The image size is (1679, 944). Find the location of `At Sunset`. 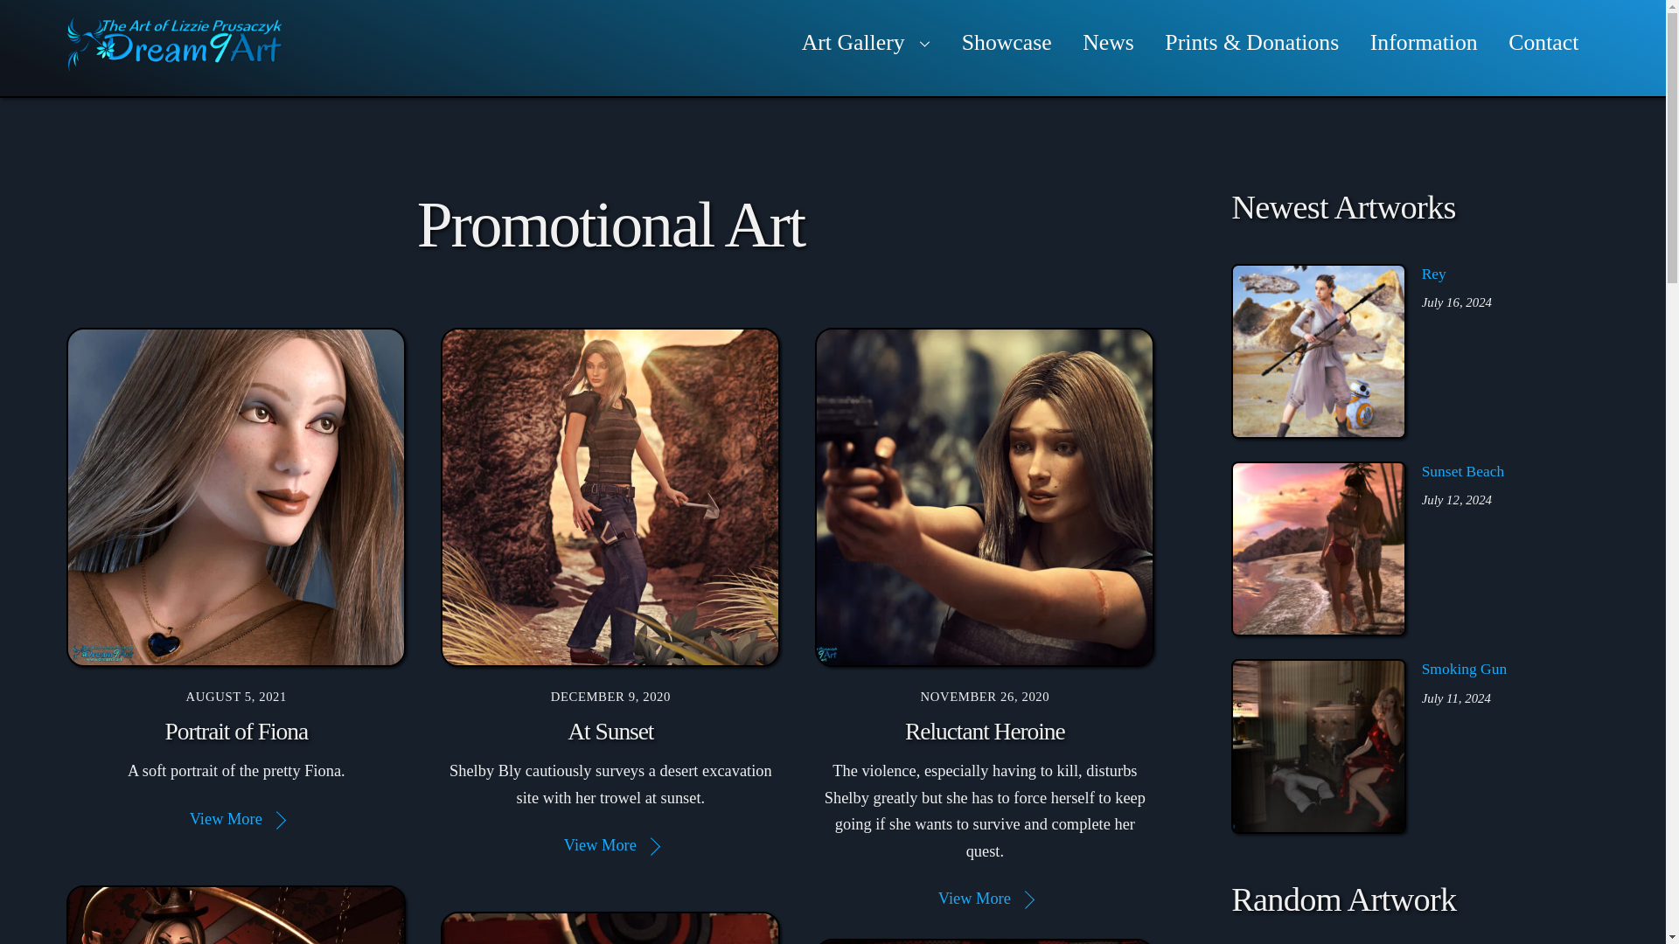

At Sunset is located at coordinates (610, 496).